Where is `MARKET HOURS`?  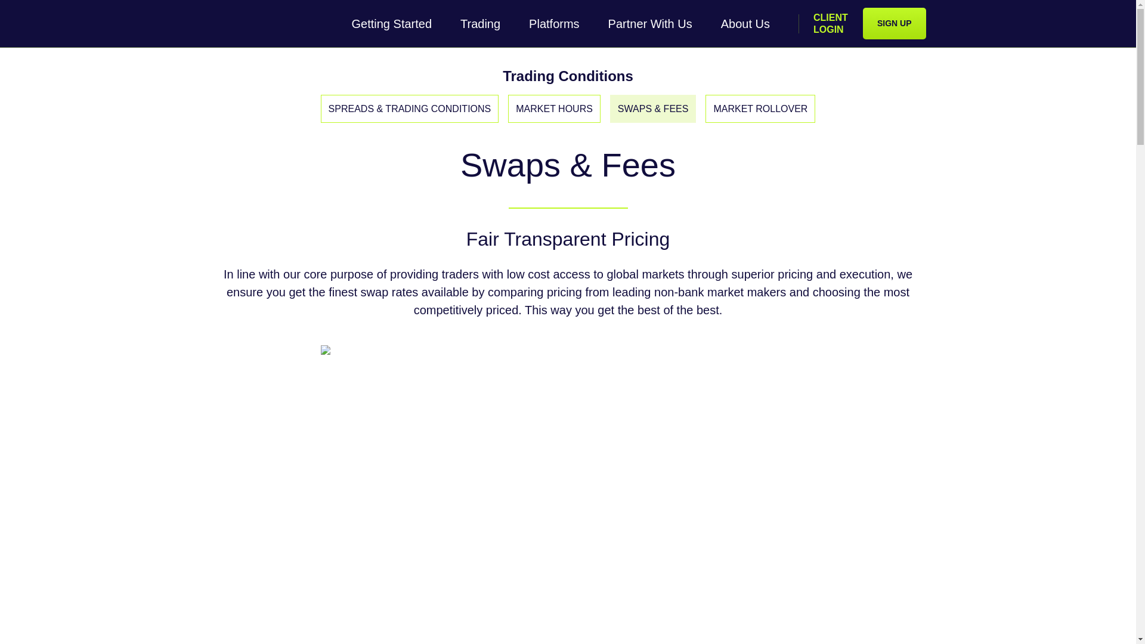
MARKET HOURS is located at coordinates (554, 109).